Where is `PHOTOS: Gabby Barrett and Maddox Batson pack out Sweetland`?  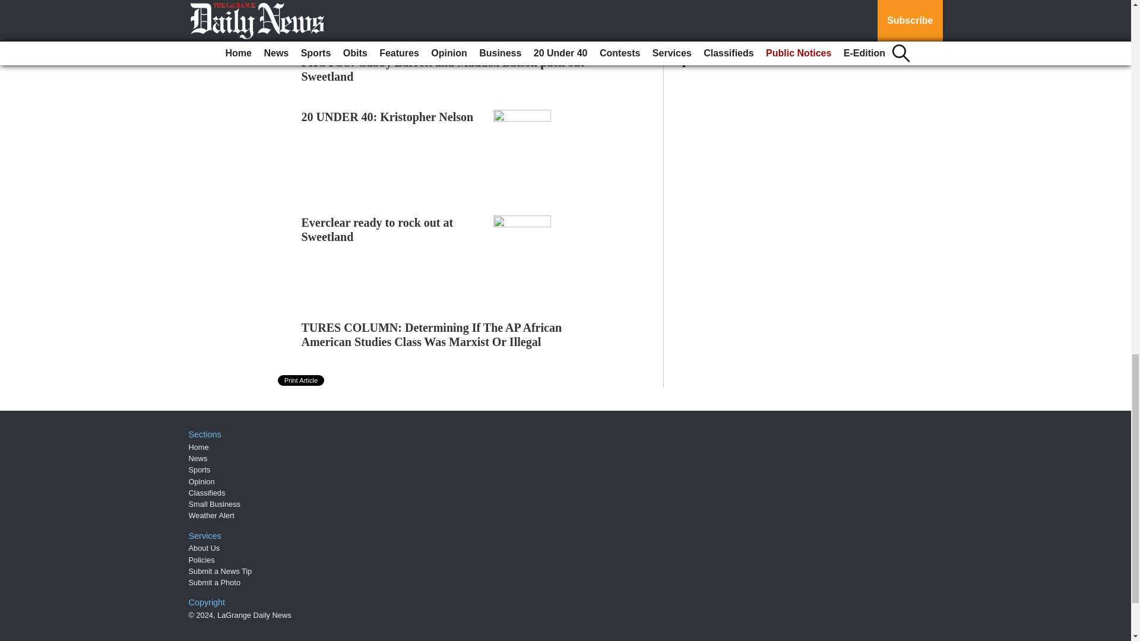
PHOTOS: Gabby Barrett and Maddox Batson pack out Sweetland is located at coordinates (443, 69).